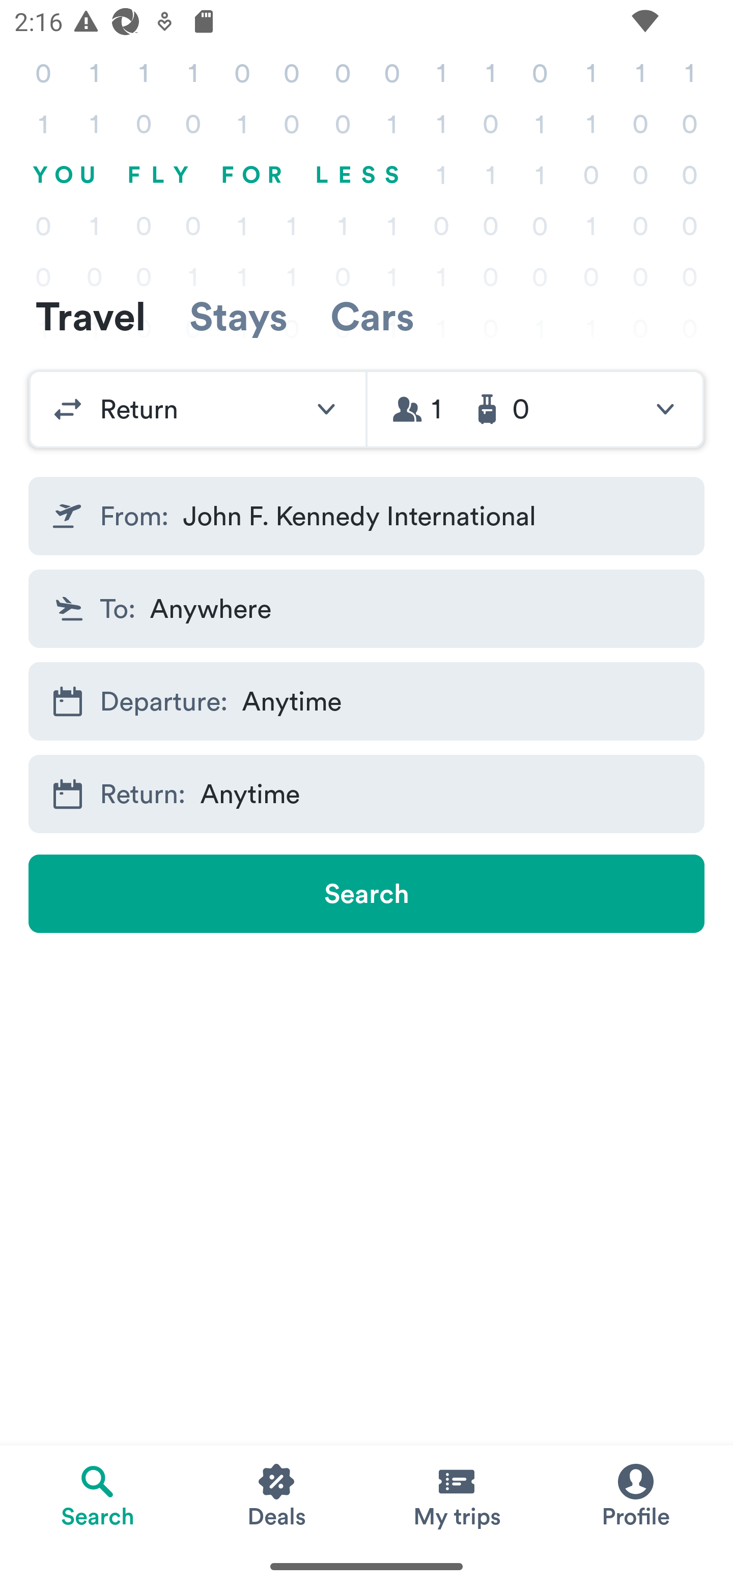 Image resolution: width=733 pixels, height=1588 pixels. What do you see at coordinates (366, 794) in the screenshot?
I see `Return: Anytime` at bounding box center [366, 794].